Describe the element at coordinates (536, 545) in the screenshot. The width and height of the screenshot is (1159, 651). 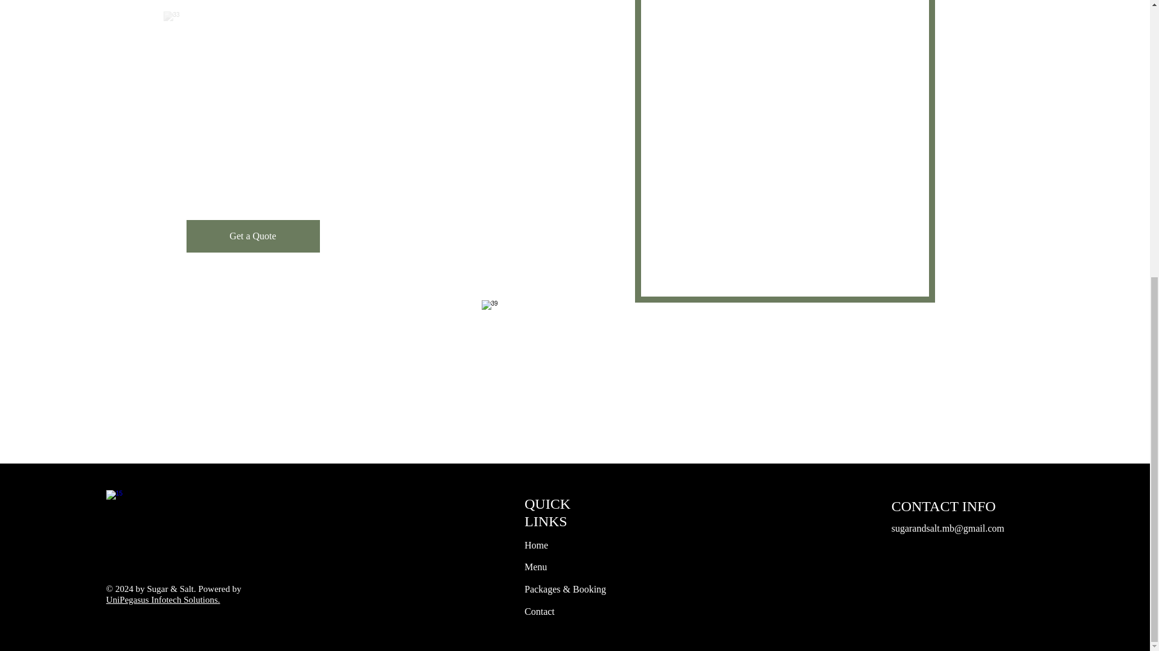
I see `Home` at that location.